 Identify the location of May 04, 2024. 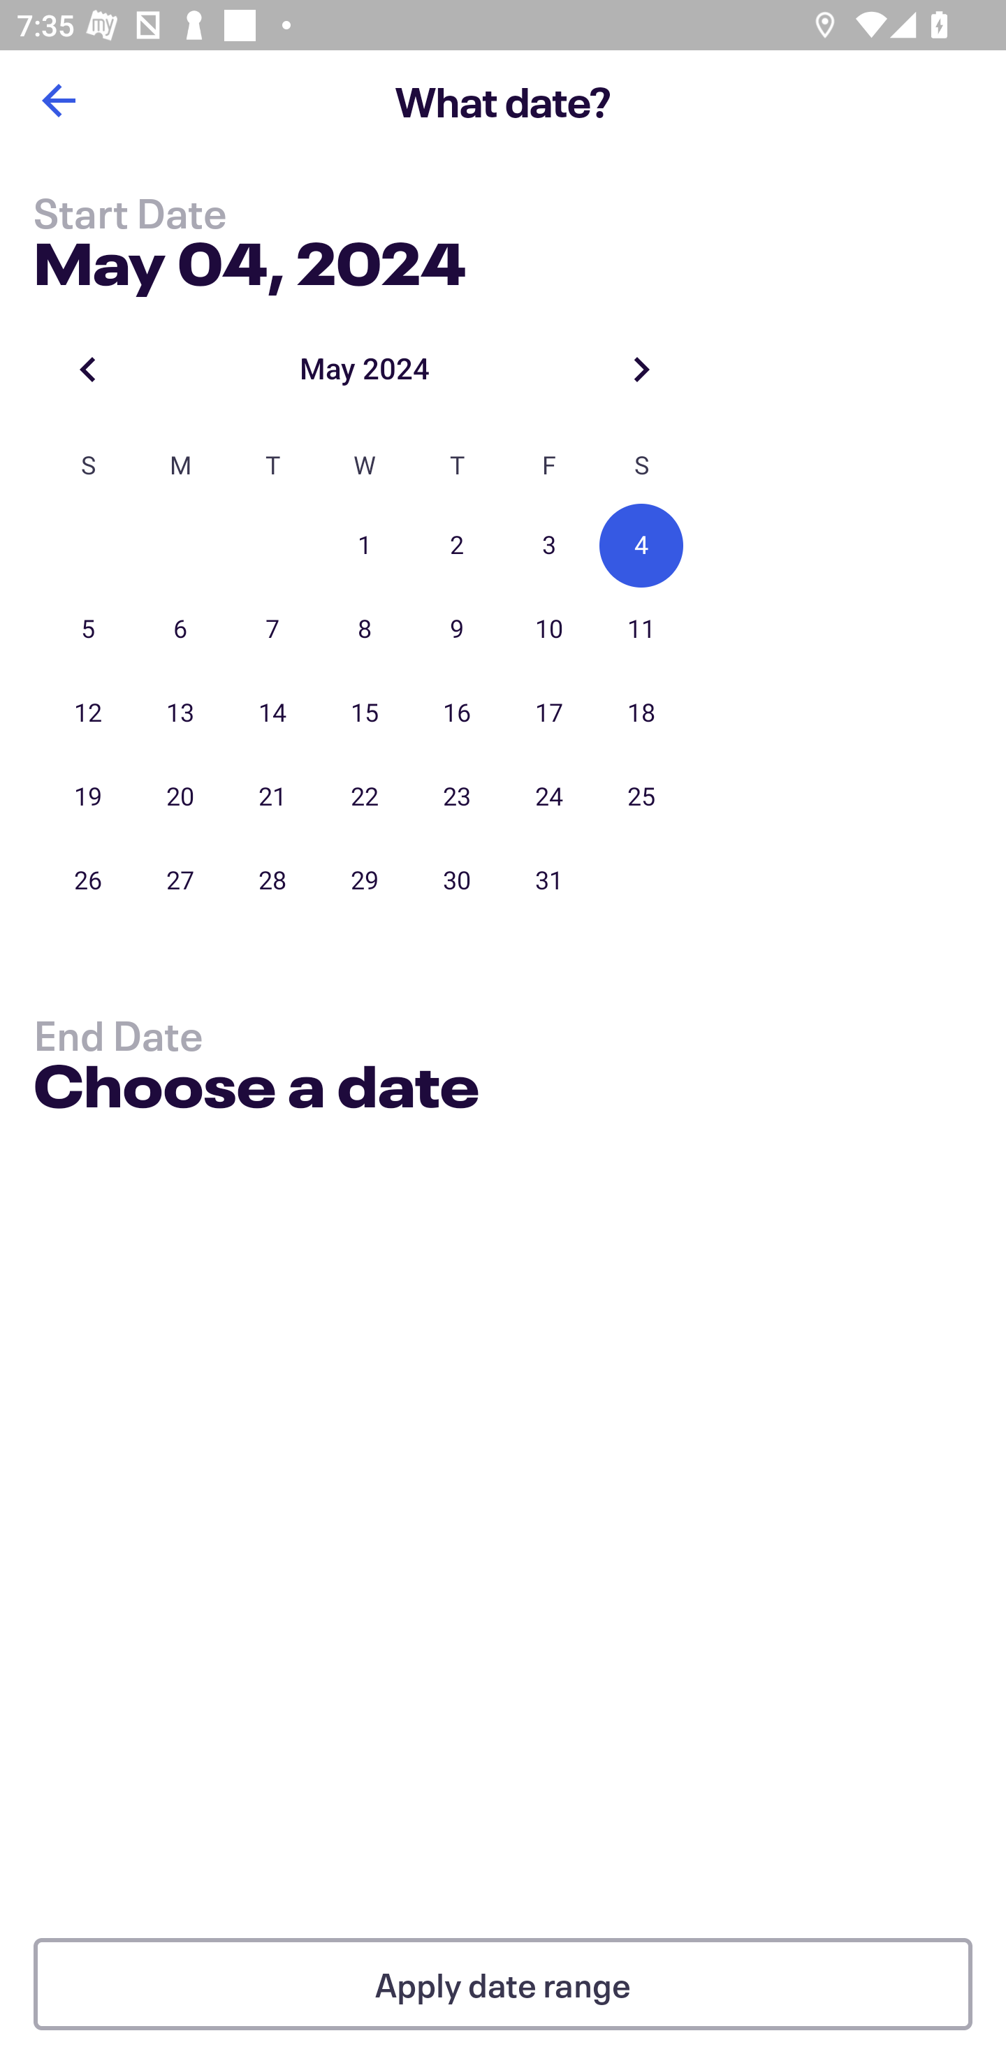
(250, 258).